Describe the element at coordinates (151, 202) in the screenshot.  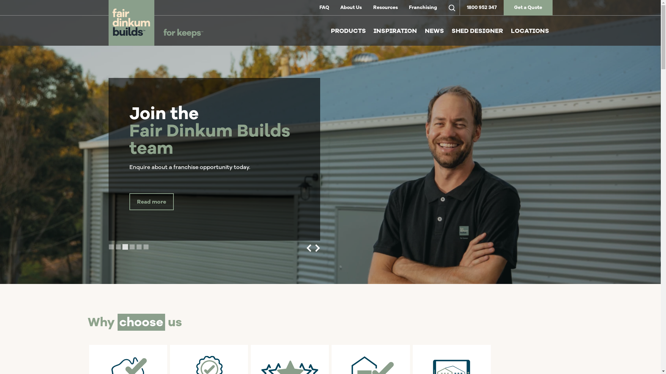
I see `Read more` at that location.